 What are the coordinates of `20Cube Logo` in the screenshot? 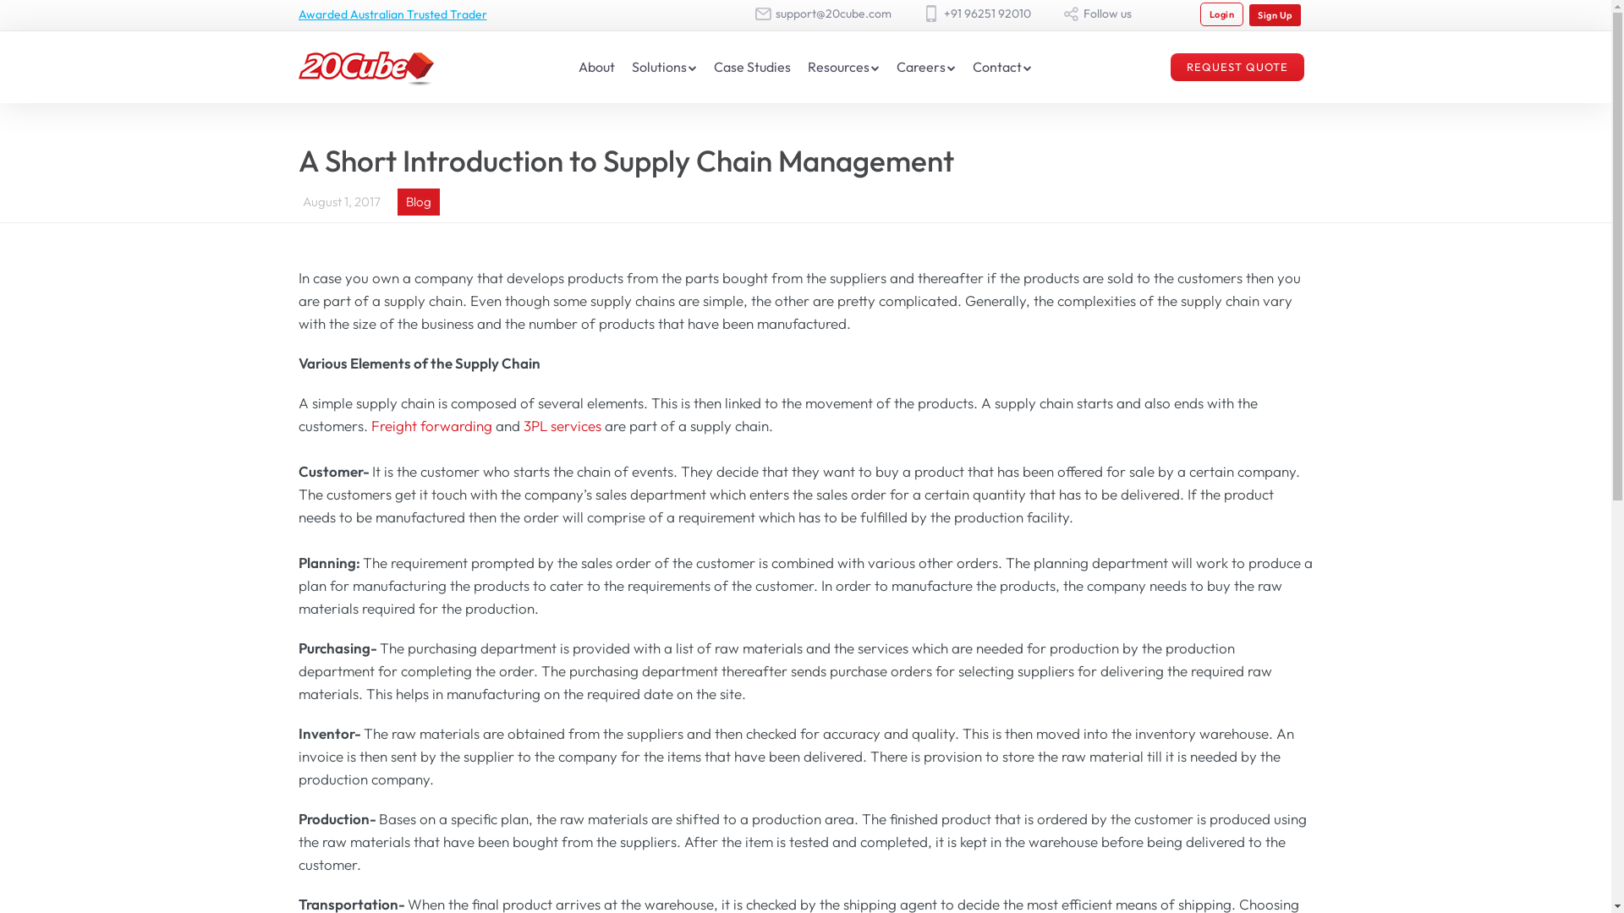 It's located at (365, 68).